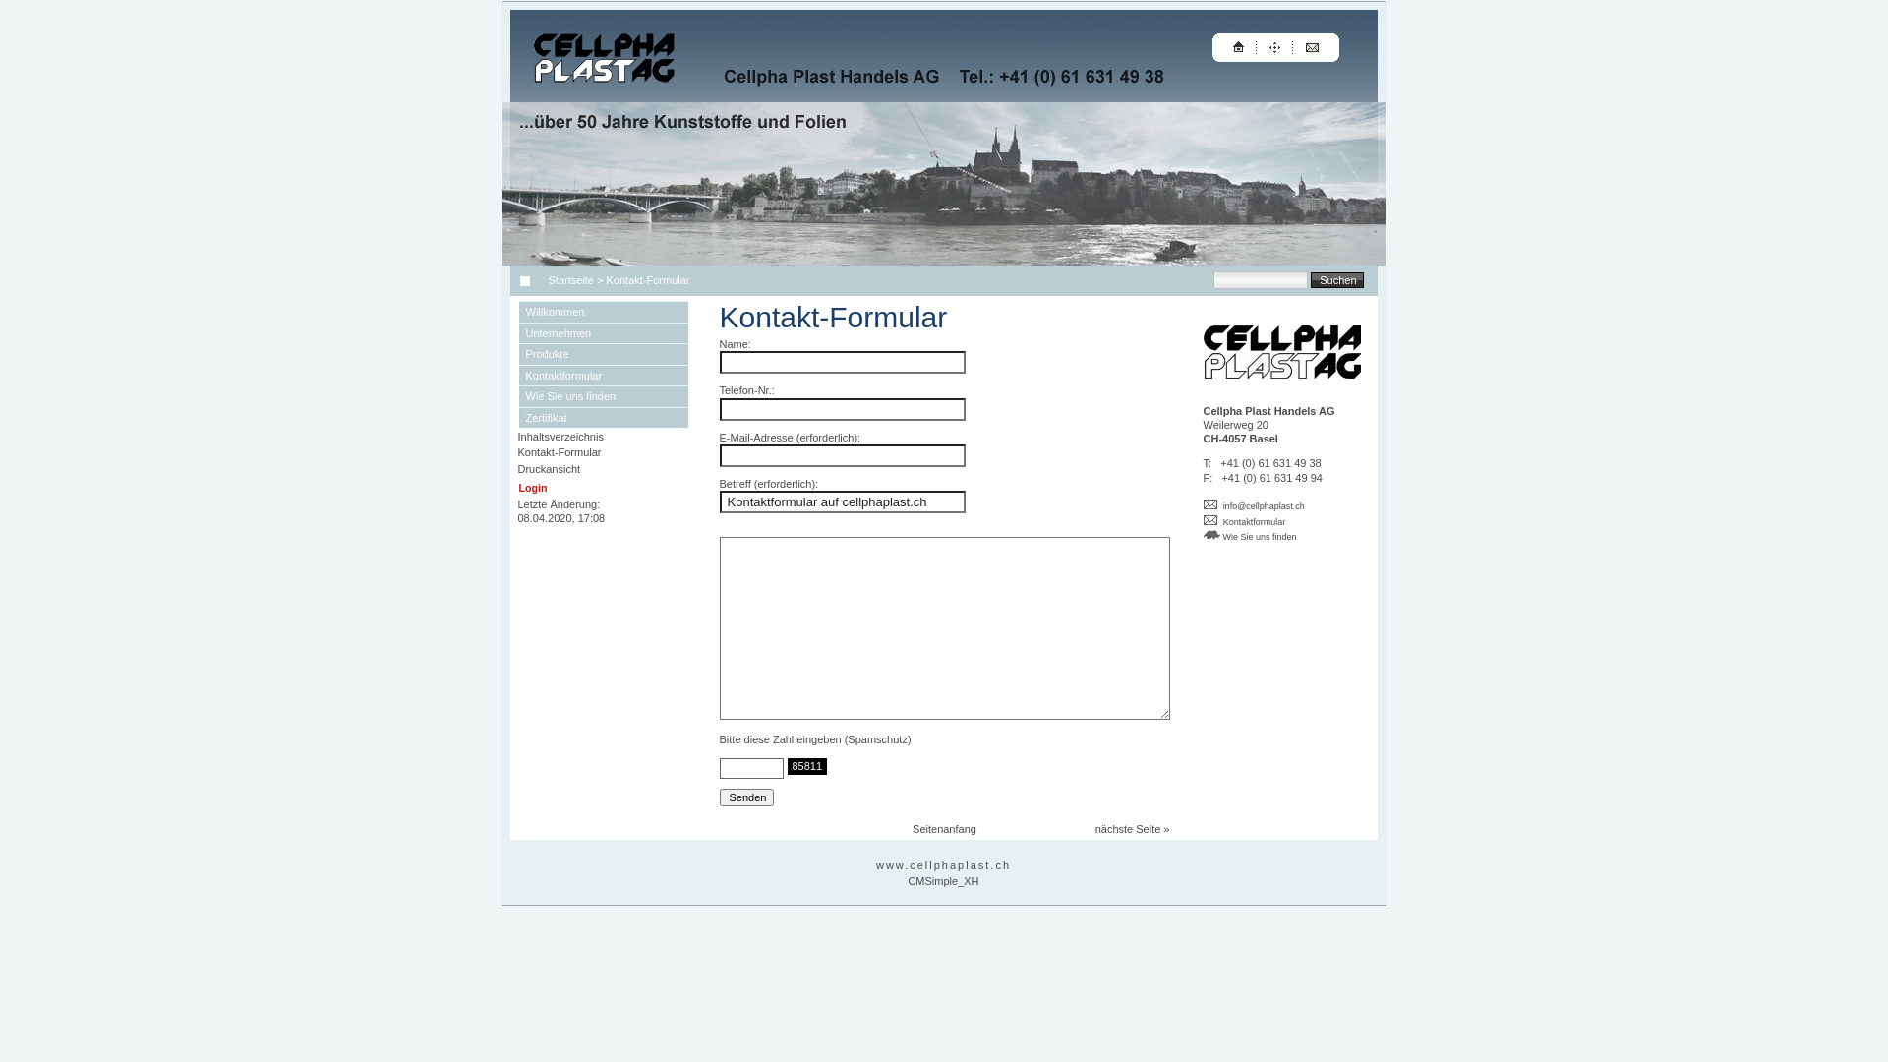 The height and width of the screenshot is (1062, 1888). I want to click on Wie Sie uns finden, so click(604, 396).